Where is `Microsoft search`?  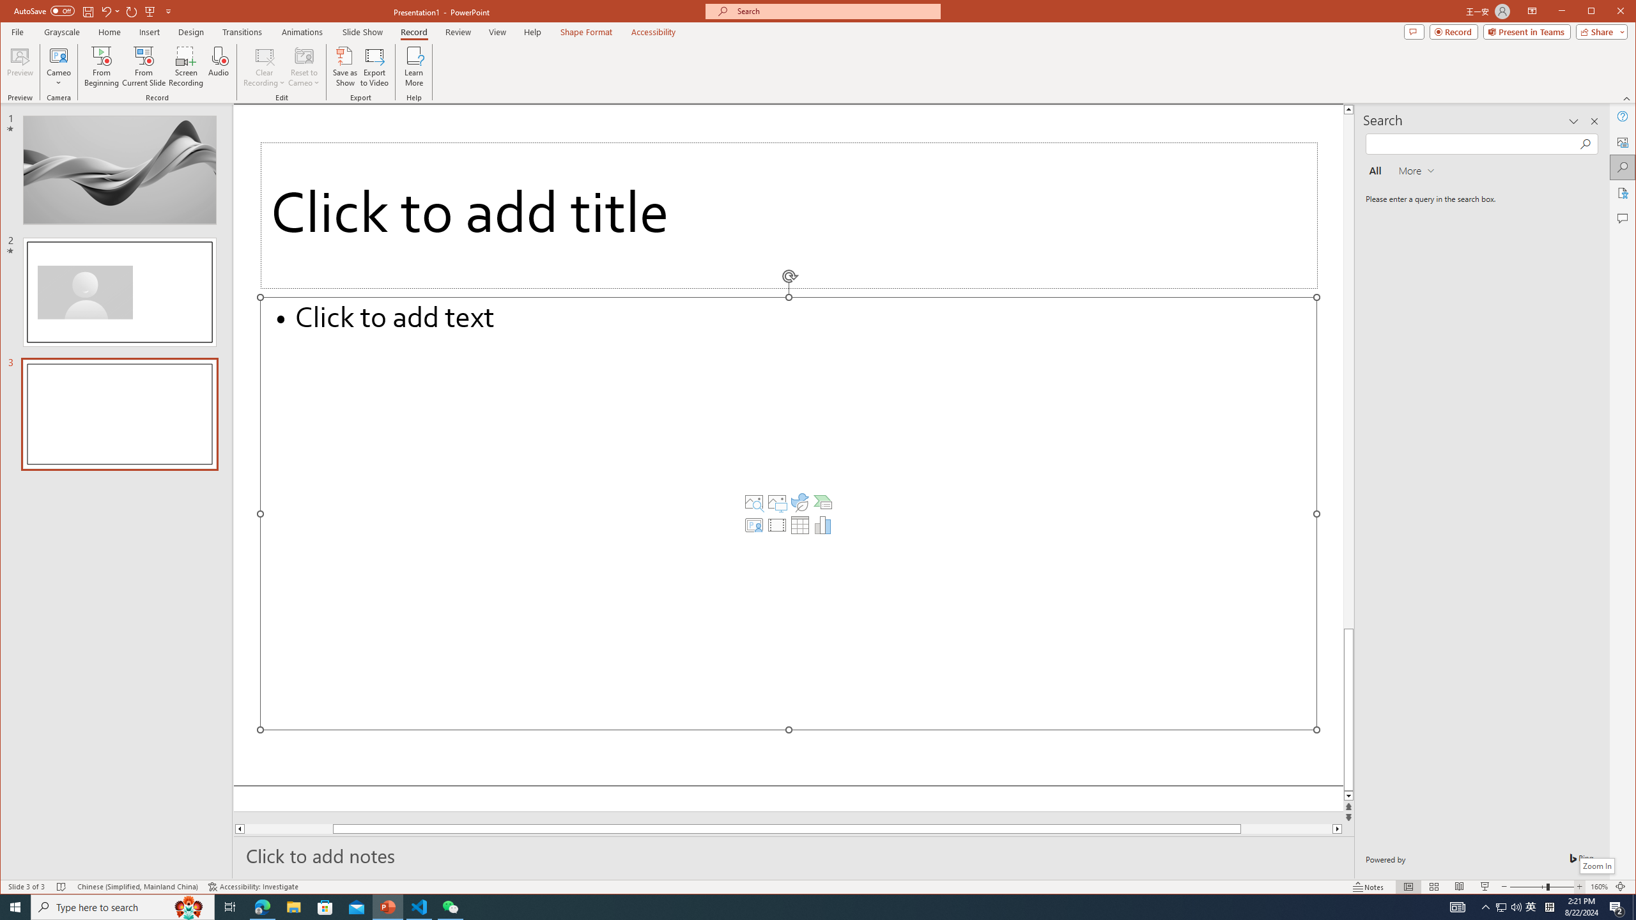 Microsoft search is located at coordinates (835, 11).